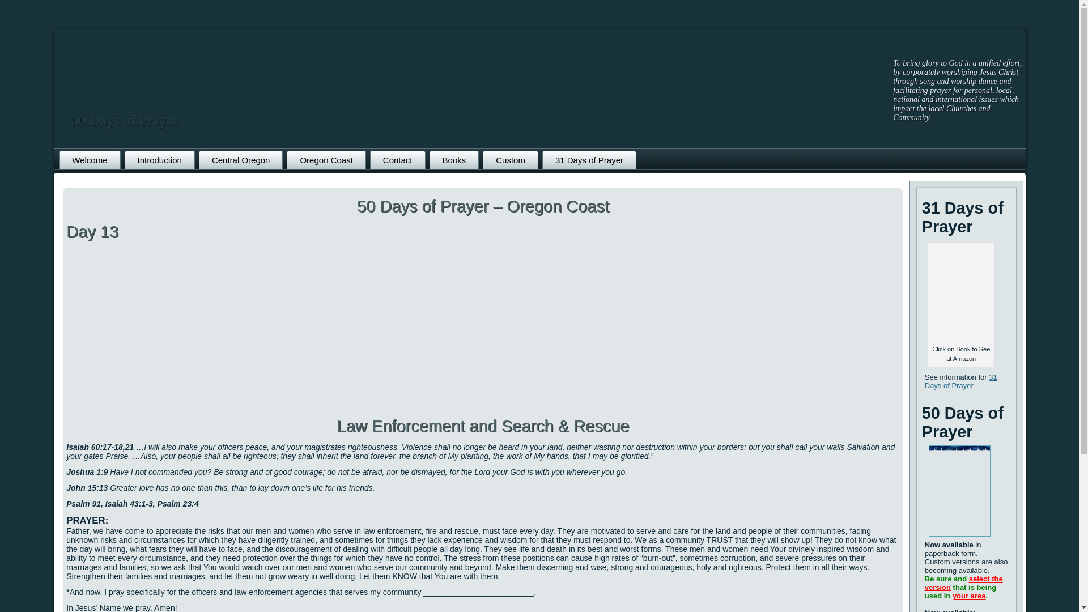 The image size is (1088, 612). What do you see at coordinates (511, 160) in the screenshot?
I see `Custom` at bounding box center [511, 160].